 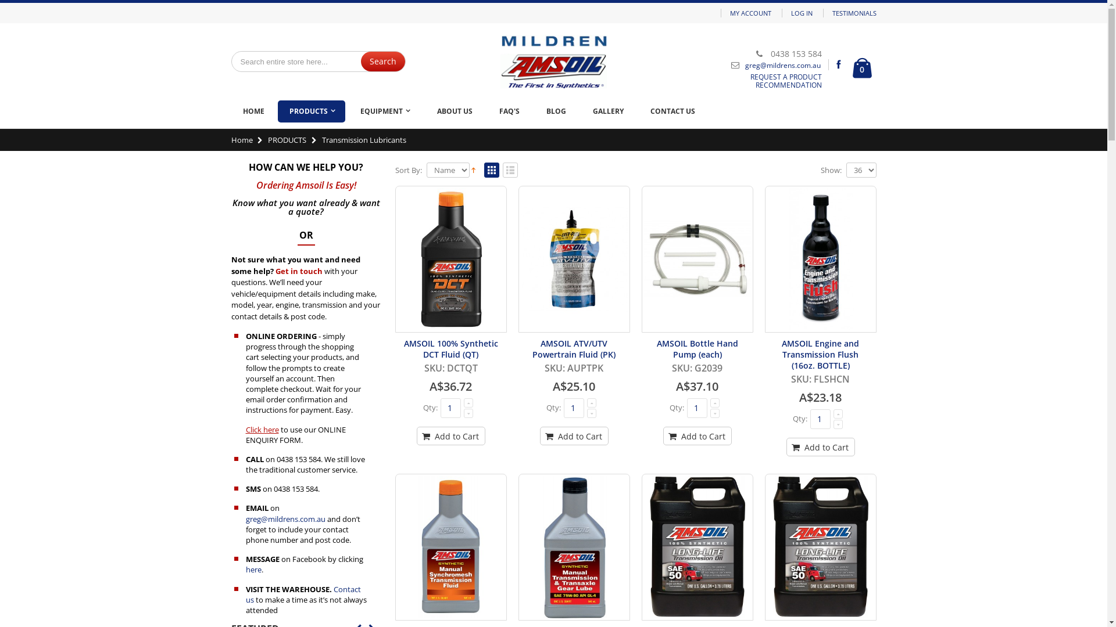 I want to click on HOME, so click(x=253, y=111).